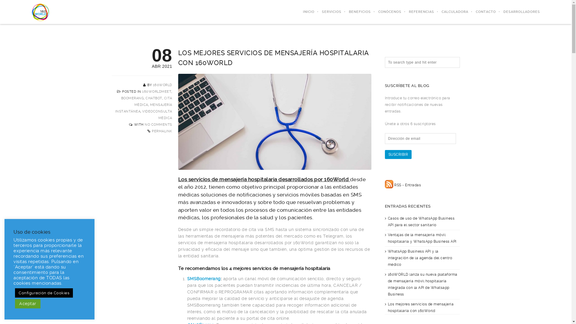  What do you see at coordinates (518, 12) in the screenshot?
I see `DESARROLLADORES` at bounding box center [518, 12].